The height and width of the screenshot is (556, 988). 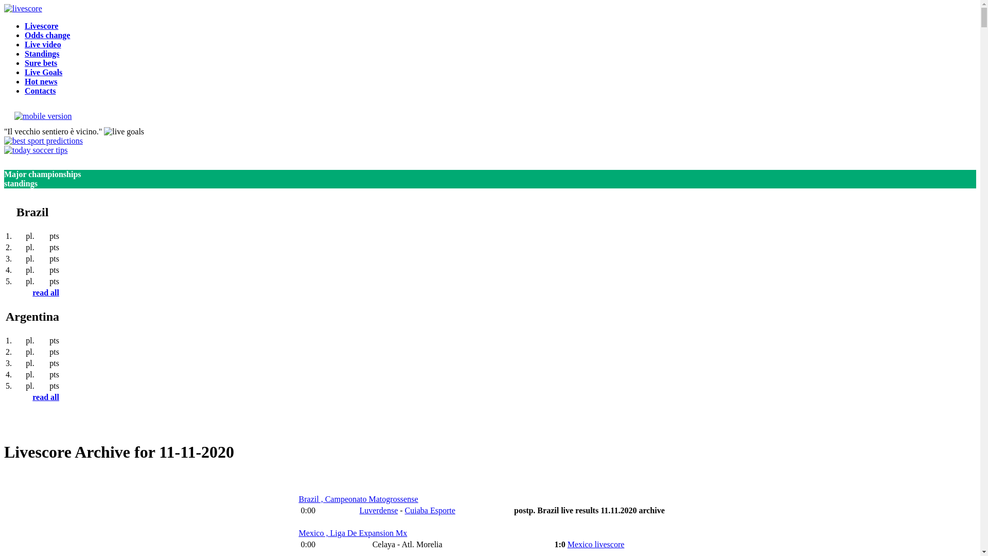 I want to click on read all, so click(x=46, y=292).